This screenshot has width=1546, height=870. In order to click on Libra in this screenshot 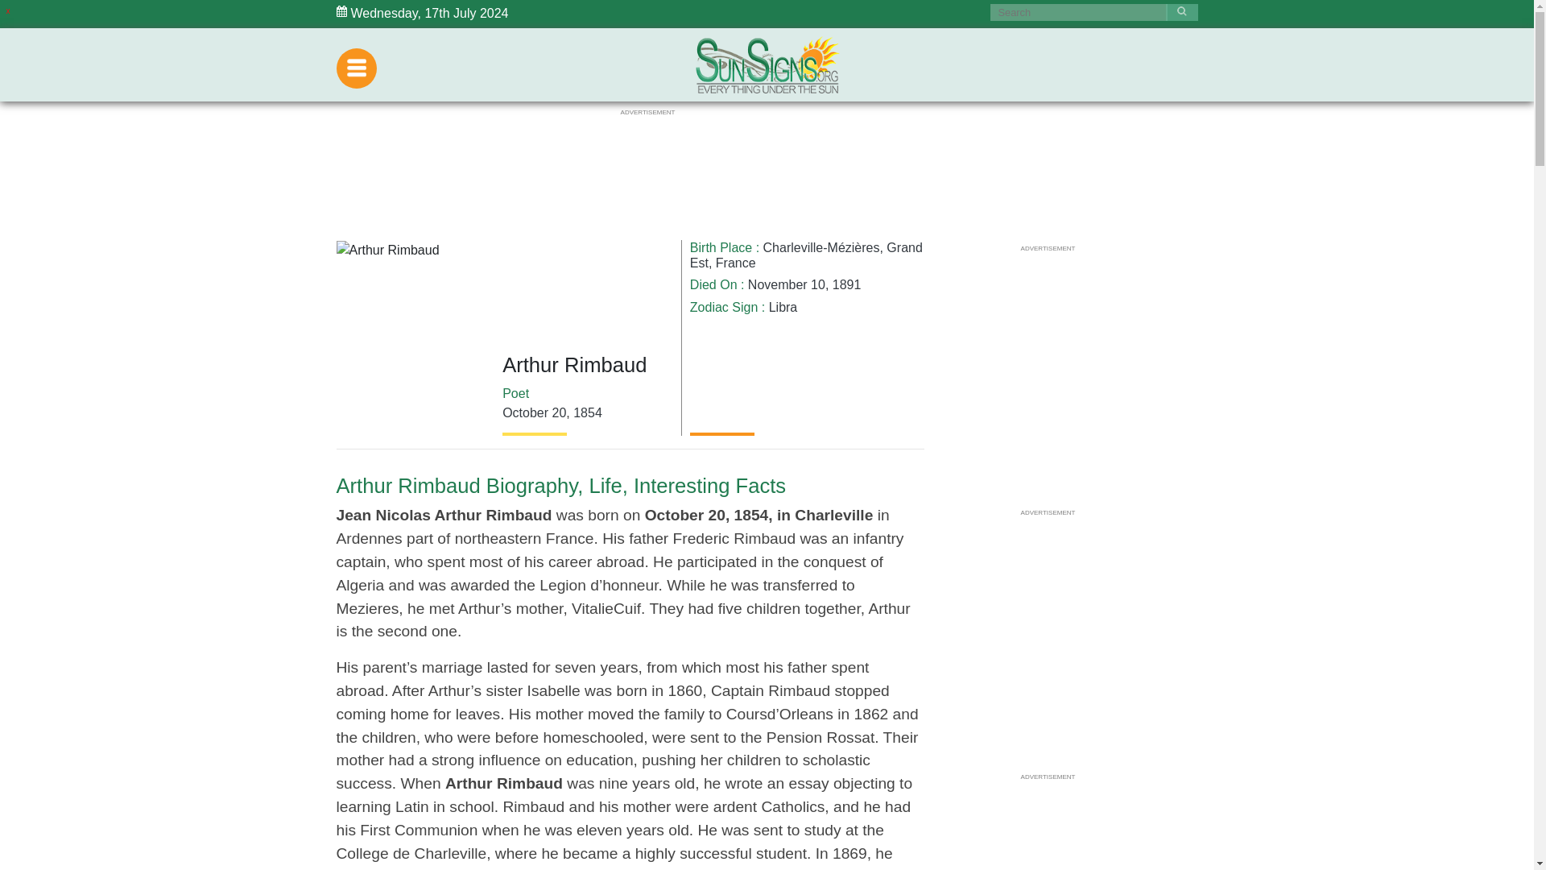, I will do `click(783, 306)`.